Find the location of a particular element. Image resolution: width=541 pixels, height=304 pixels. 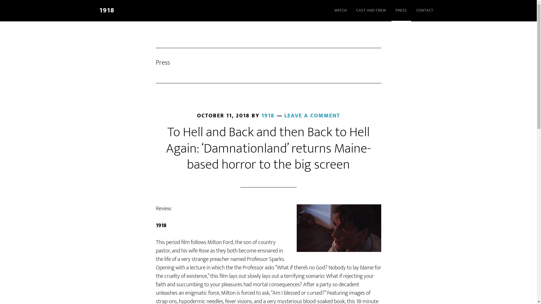

PRESS is located at coordinates (401, 11).